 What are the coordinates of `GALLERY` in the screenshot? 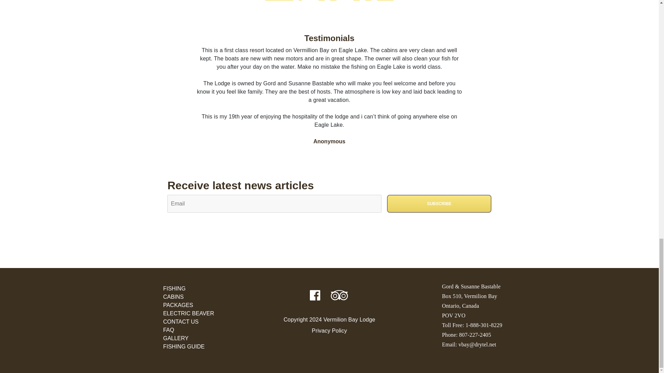 It's located at (188, 338).